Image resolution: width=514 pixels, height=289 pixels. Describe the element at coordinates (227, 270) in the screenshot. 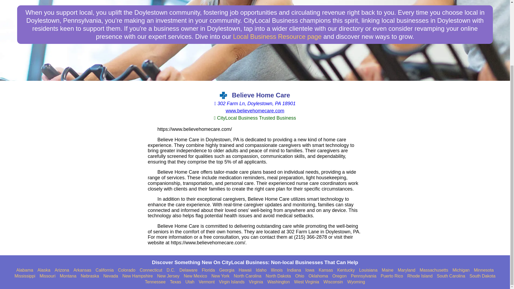

I see `Find Businesses in Georgia` at that location.